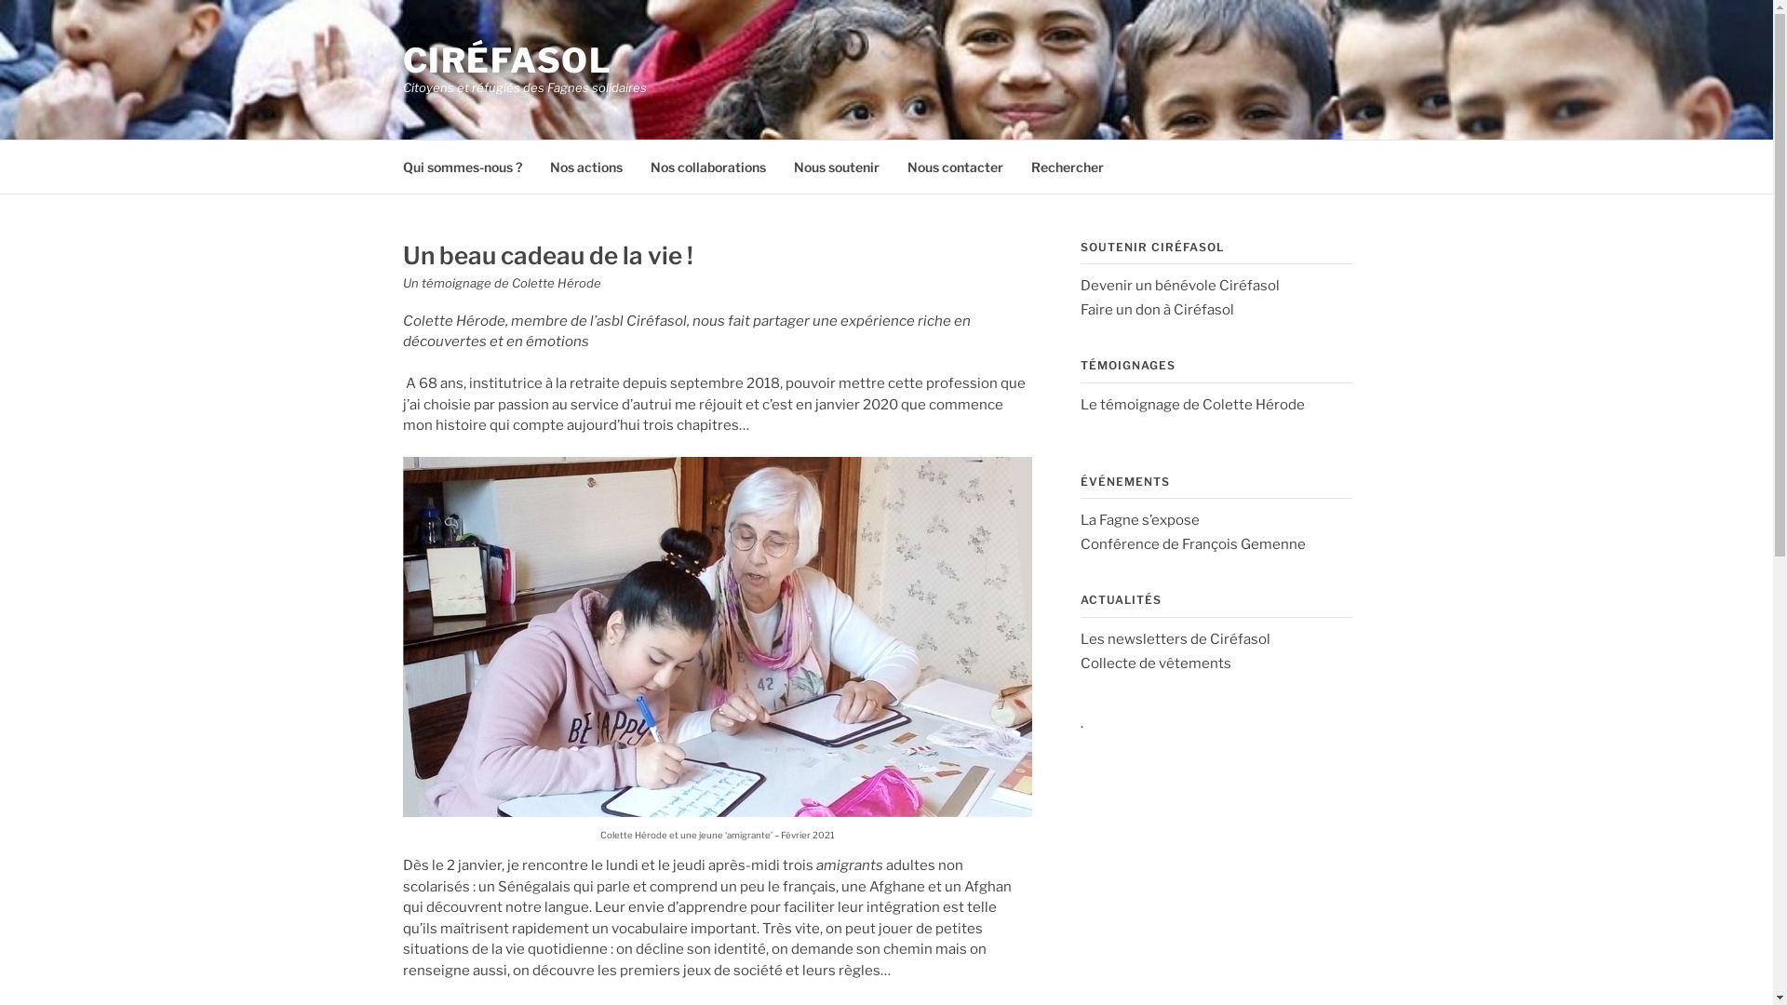  What do you see at coordinates (462, 166) in the screenshot?
I see `Qui sommes-nous ?` at bounding box center [462, 166].